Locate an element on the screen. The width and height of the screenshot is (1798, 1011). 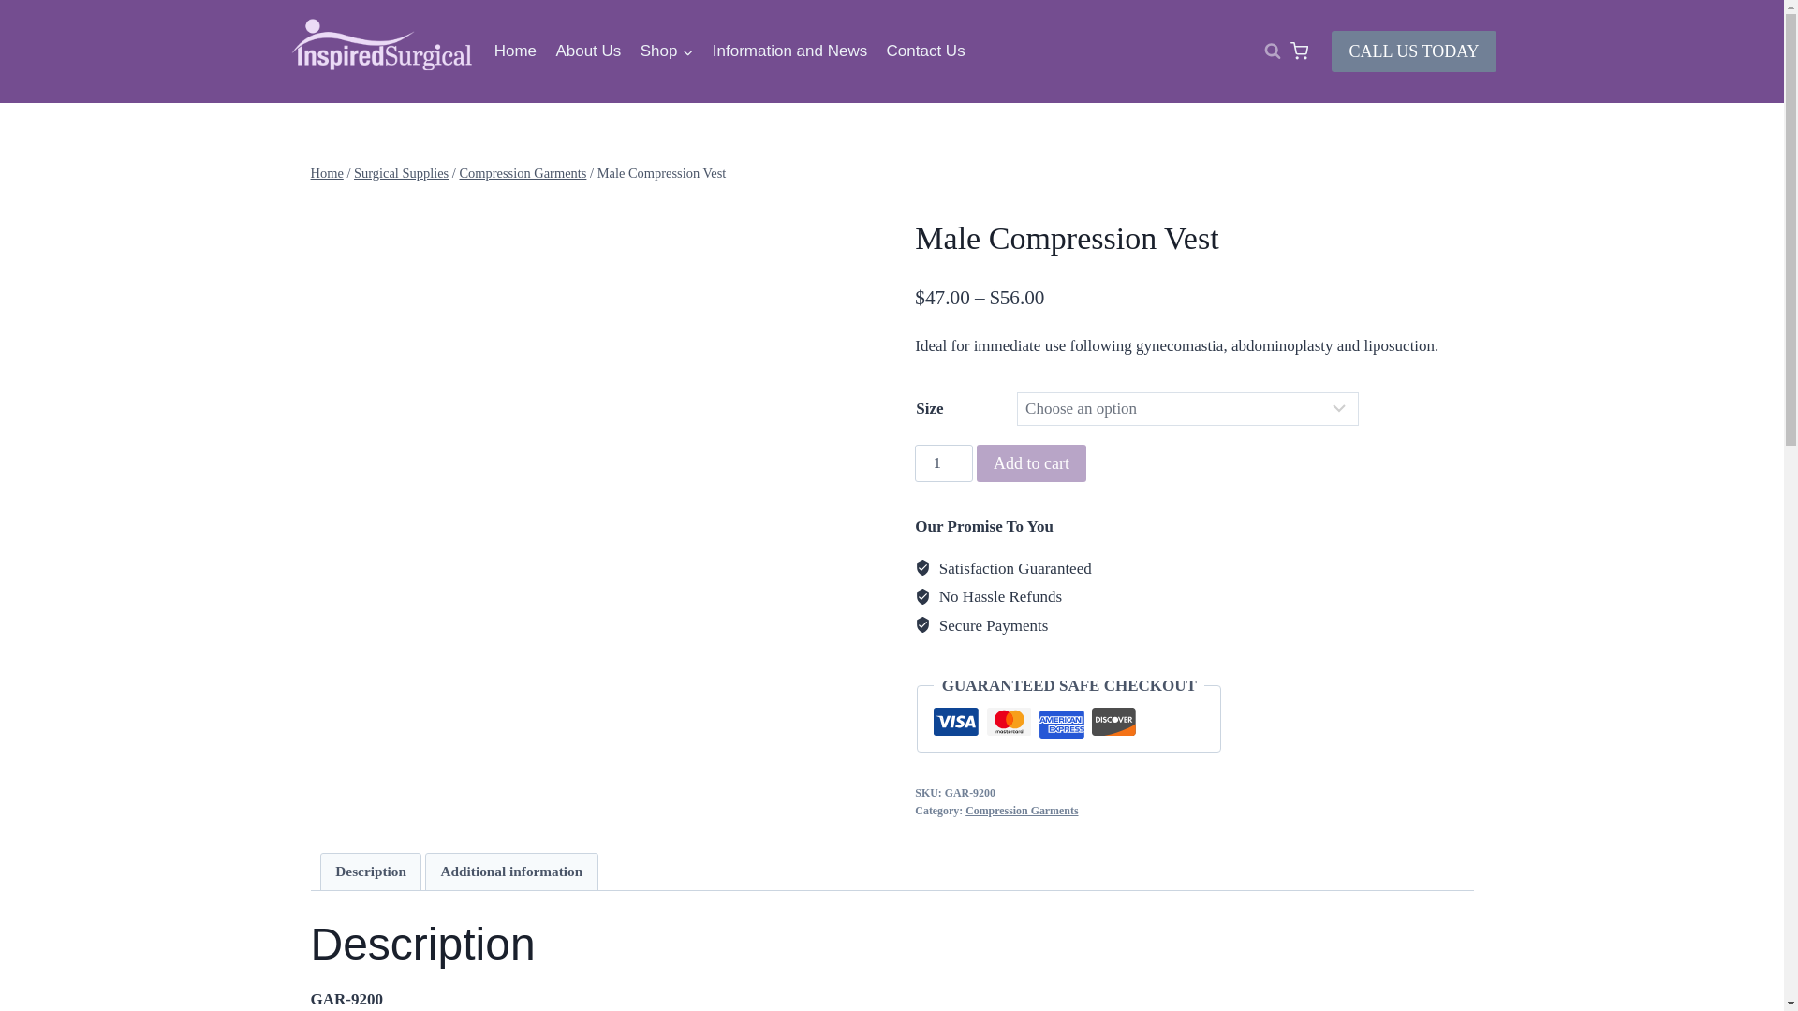
Add to cart is located at coordinates (1030, 463).